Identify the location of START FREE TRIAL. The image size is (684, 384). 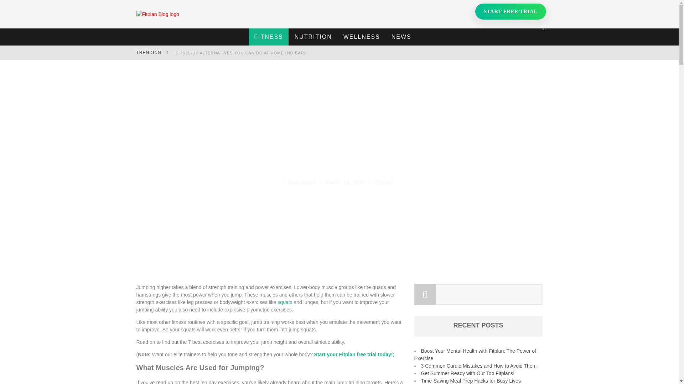
(511, 11).